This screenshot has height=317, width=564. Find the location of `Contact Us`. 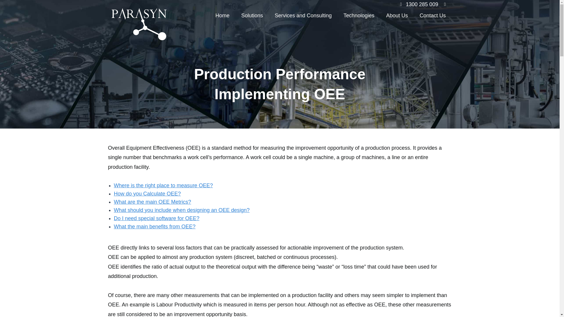

Contact Us is located at coordinates (432, 16).